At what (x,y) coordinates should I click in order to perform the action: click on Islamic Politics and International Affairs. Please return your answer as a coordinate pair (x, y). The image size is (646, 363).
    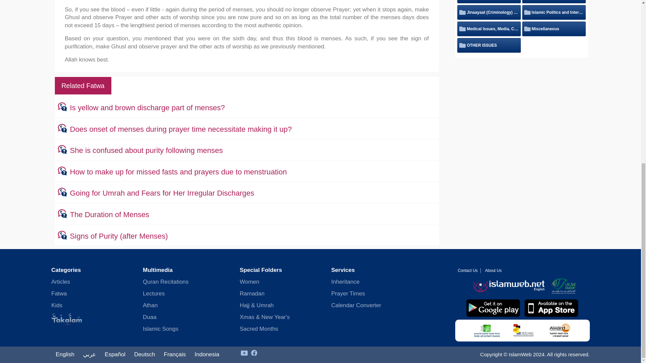
    Looking at the image, I should click on (554, 12).